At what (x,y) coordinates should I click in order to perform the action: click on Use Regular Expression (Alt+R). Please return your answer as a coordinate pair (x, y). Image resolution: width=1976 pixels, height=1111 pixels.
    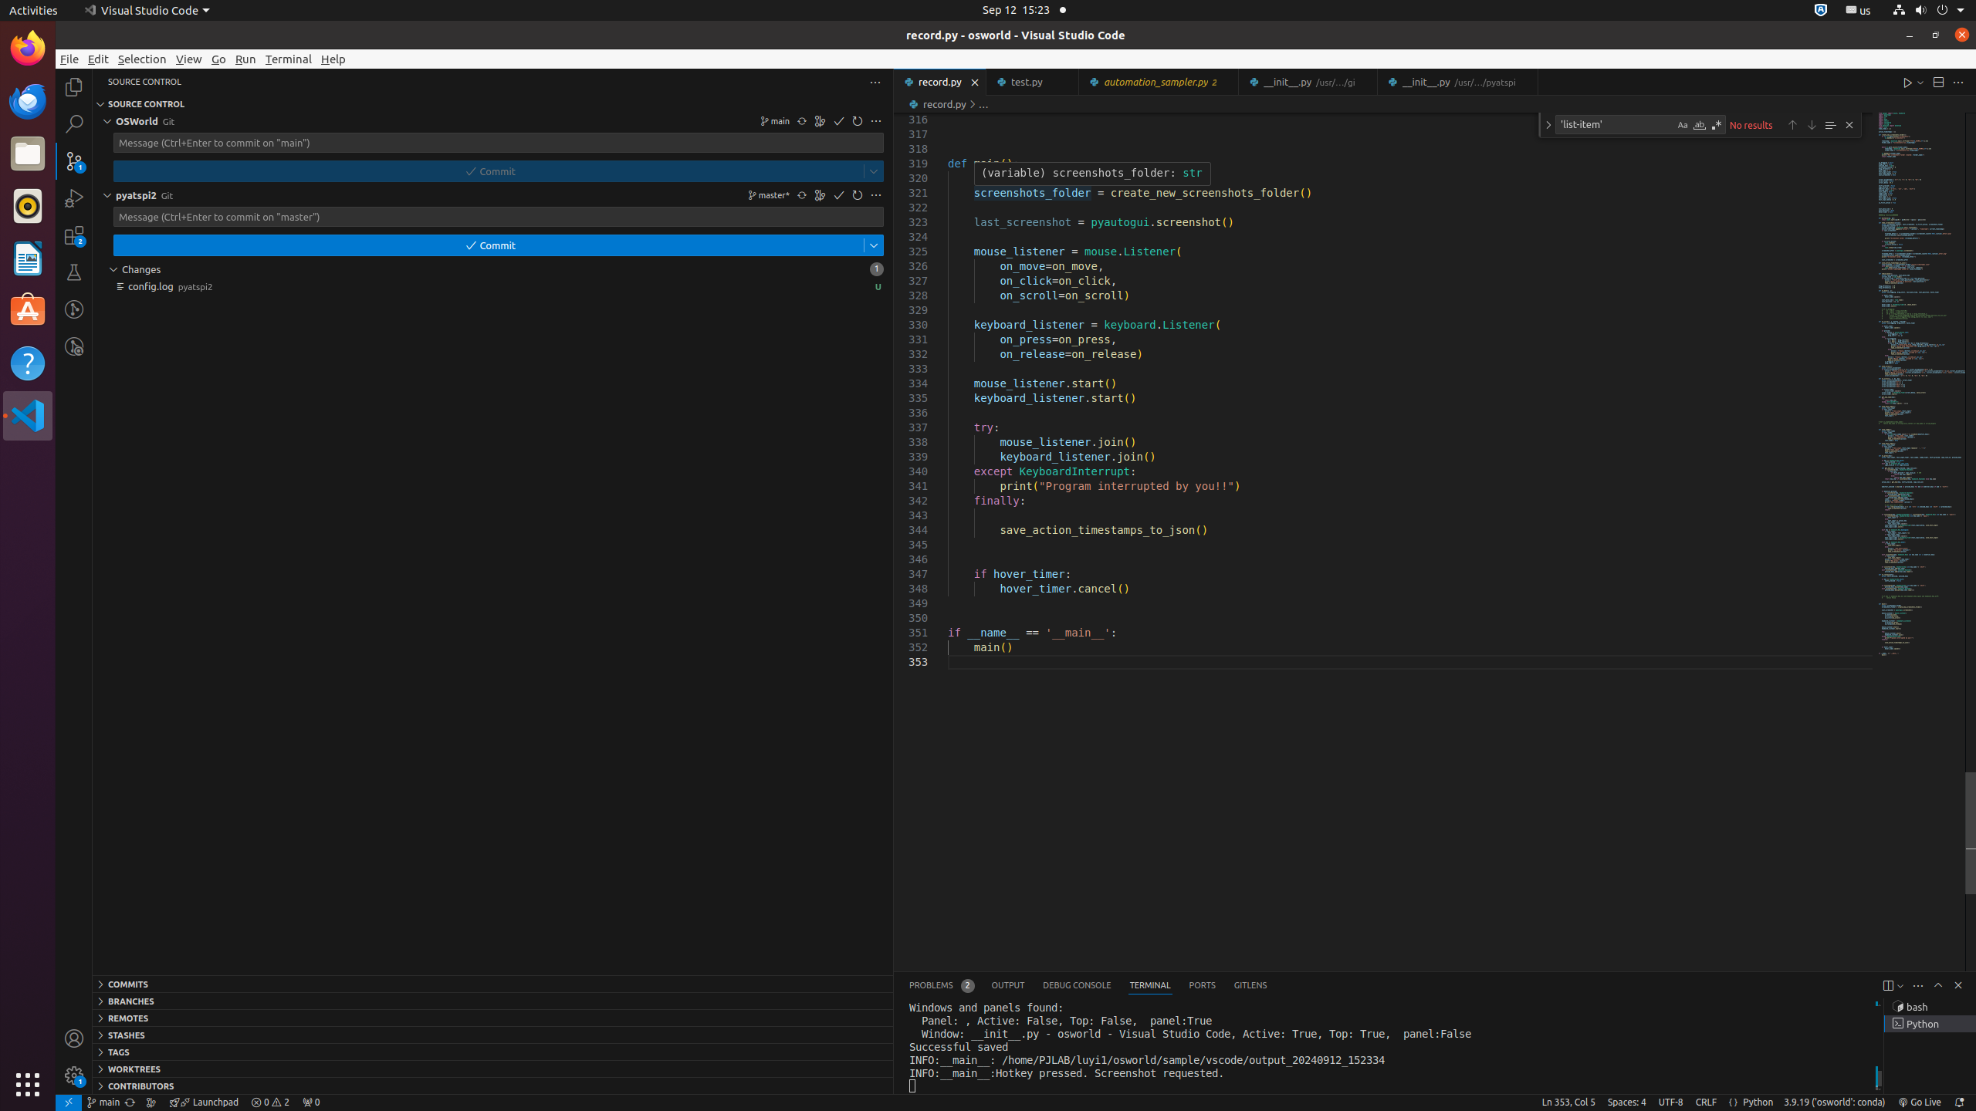
    Looking at the image, I should click on (1717, 125).